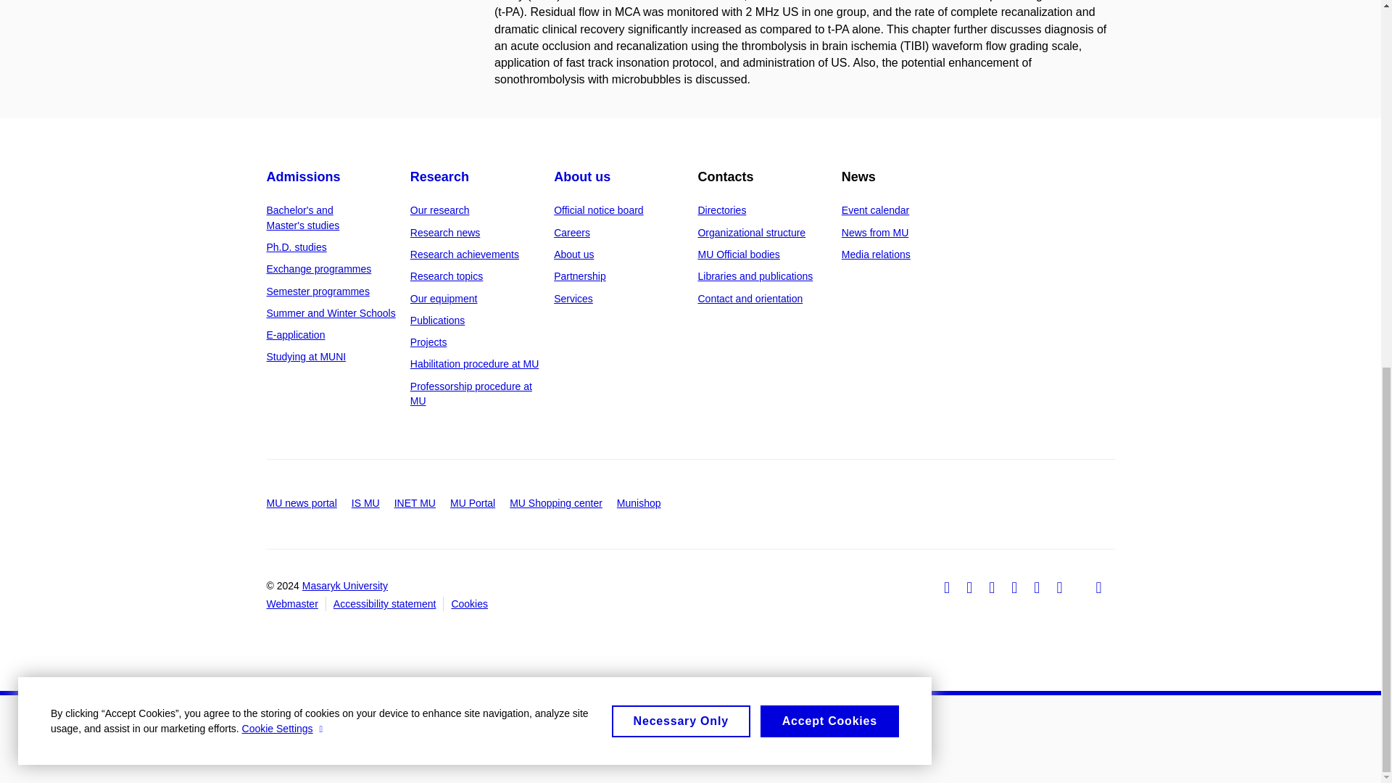  What do you see at coordinates (440, 210) in the screenshot?
I see `Our research` at bounding box center [440, 210].